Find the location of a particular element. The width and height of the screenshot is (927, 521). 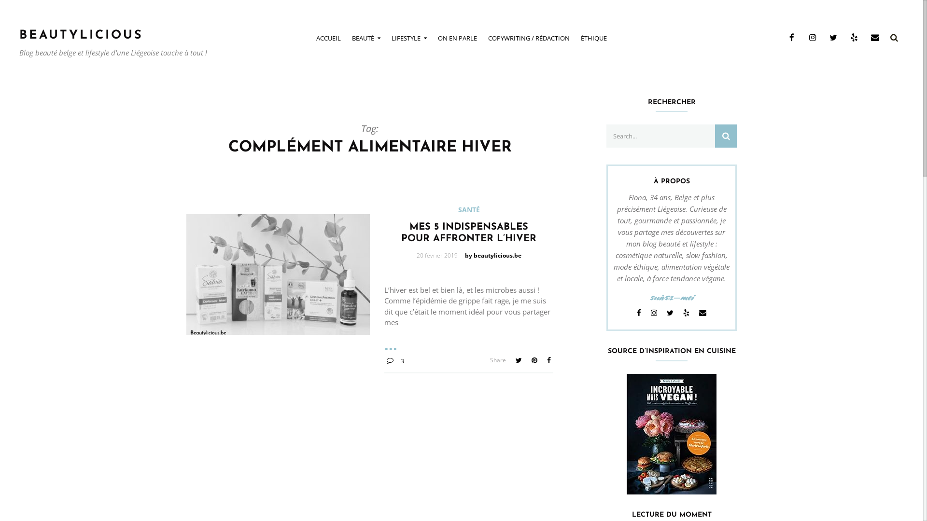

SEARCH is located at coordinates (726, 136).